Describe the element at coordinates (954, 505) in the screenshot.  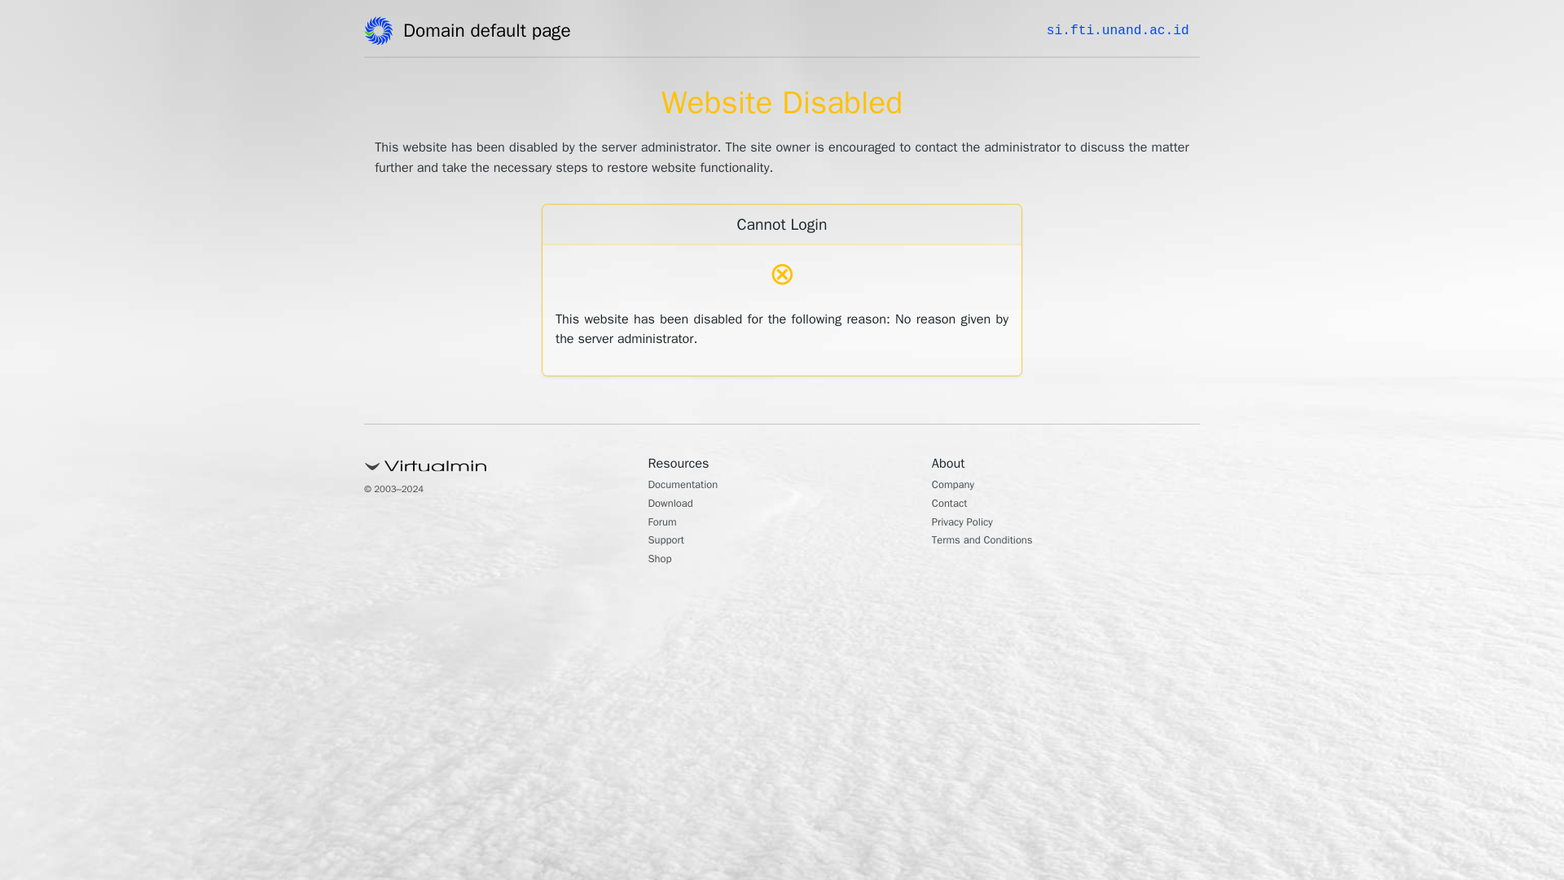
I see `Contact` at that location.